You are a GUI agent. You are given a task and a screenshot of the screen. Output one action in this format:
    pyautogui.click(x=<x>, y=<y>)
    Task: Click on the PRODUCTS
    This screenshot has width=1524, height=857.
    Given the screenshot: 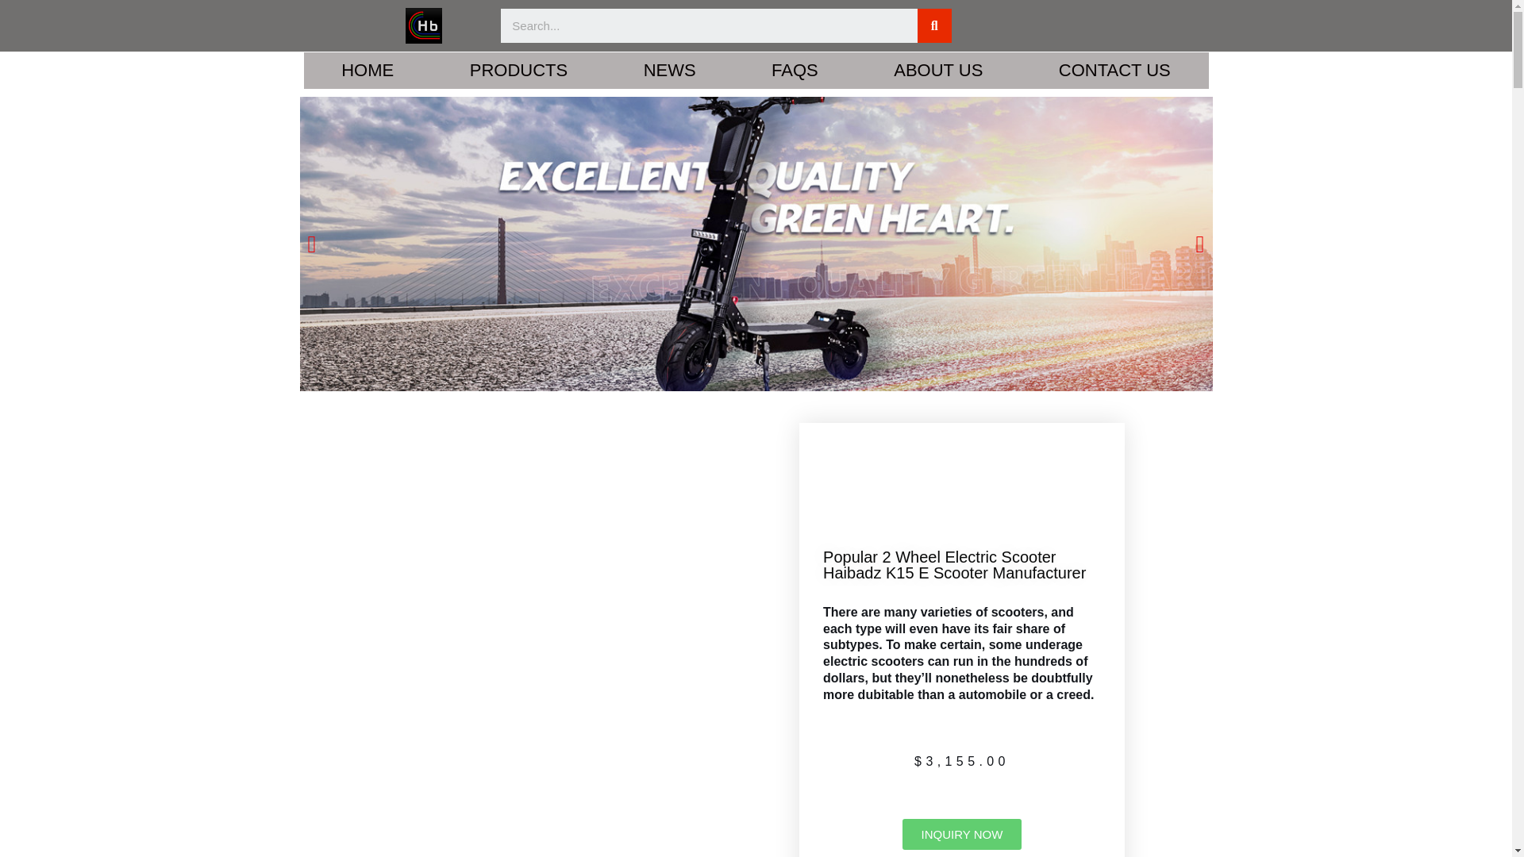 What is the action you would take?
    pyautogui.click(x=518, y=70)
    